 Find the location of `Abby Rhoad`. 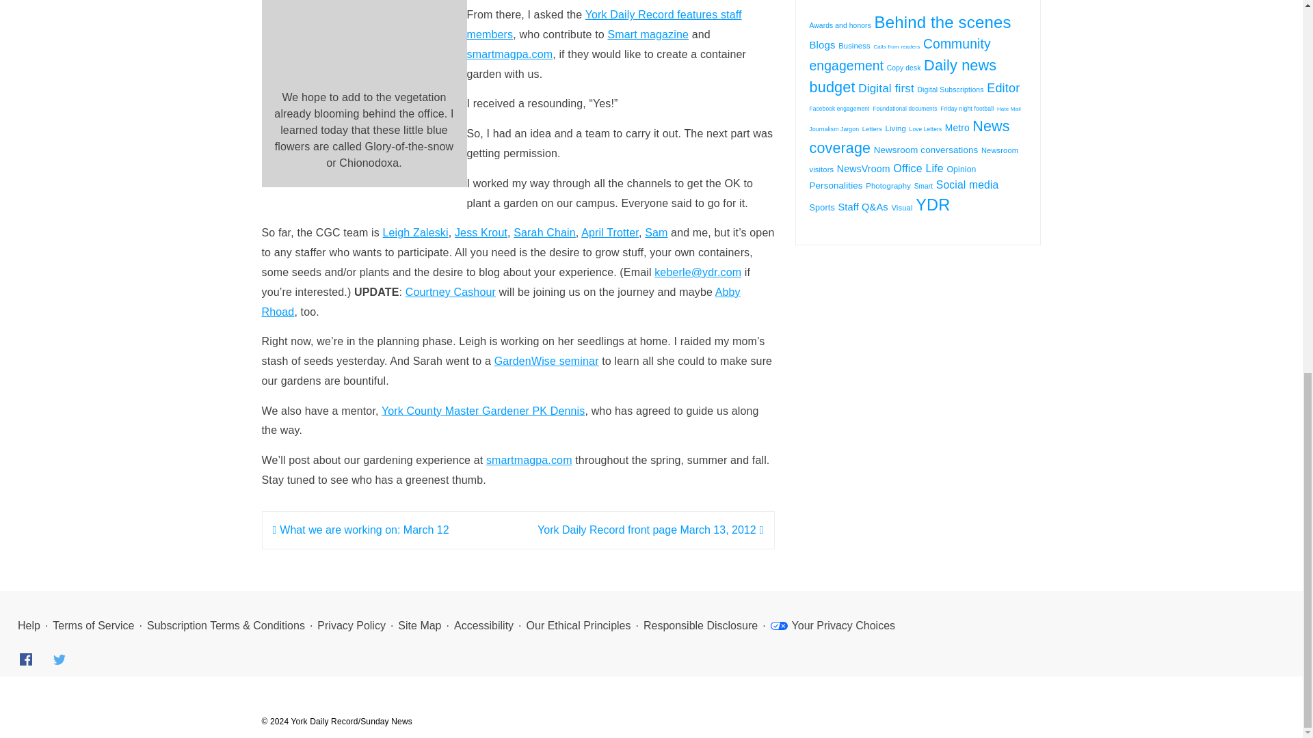

Abby Rhoad is located at coordinates (501, 302).